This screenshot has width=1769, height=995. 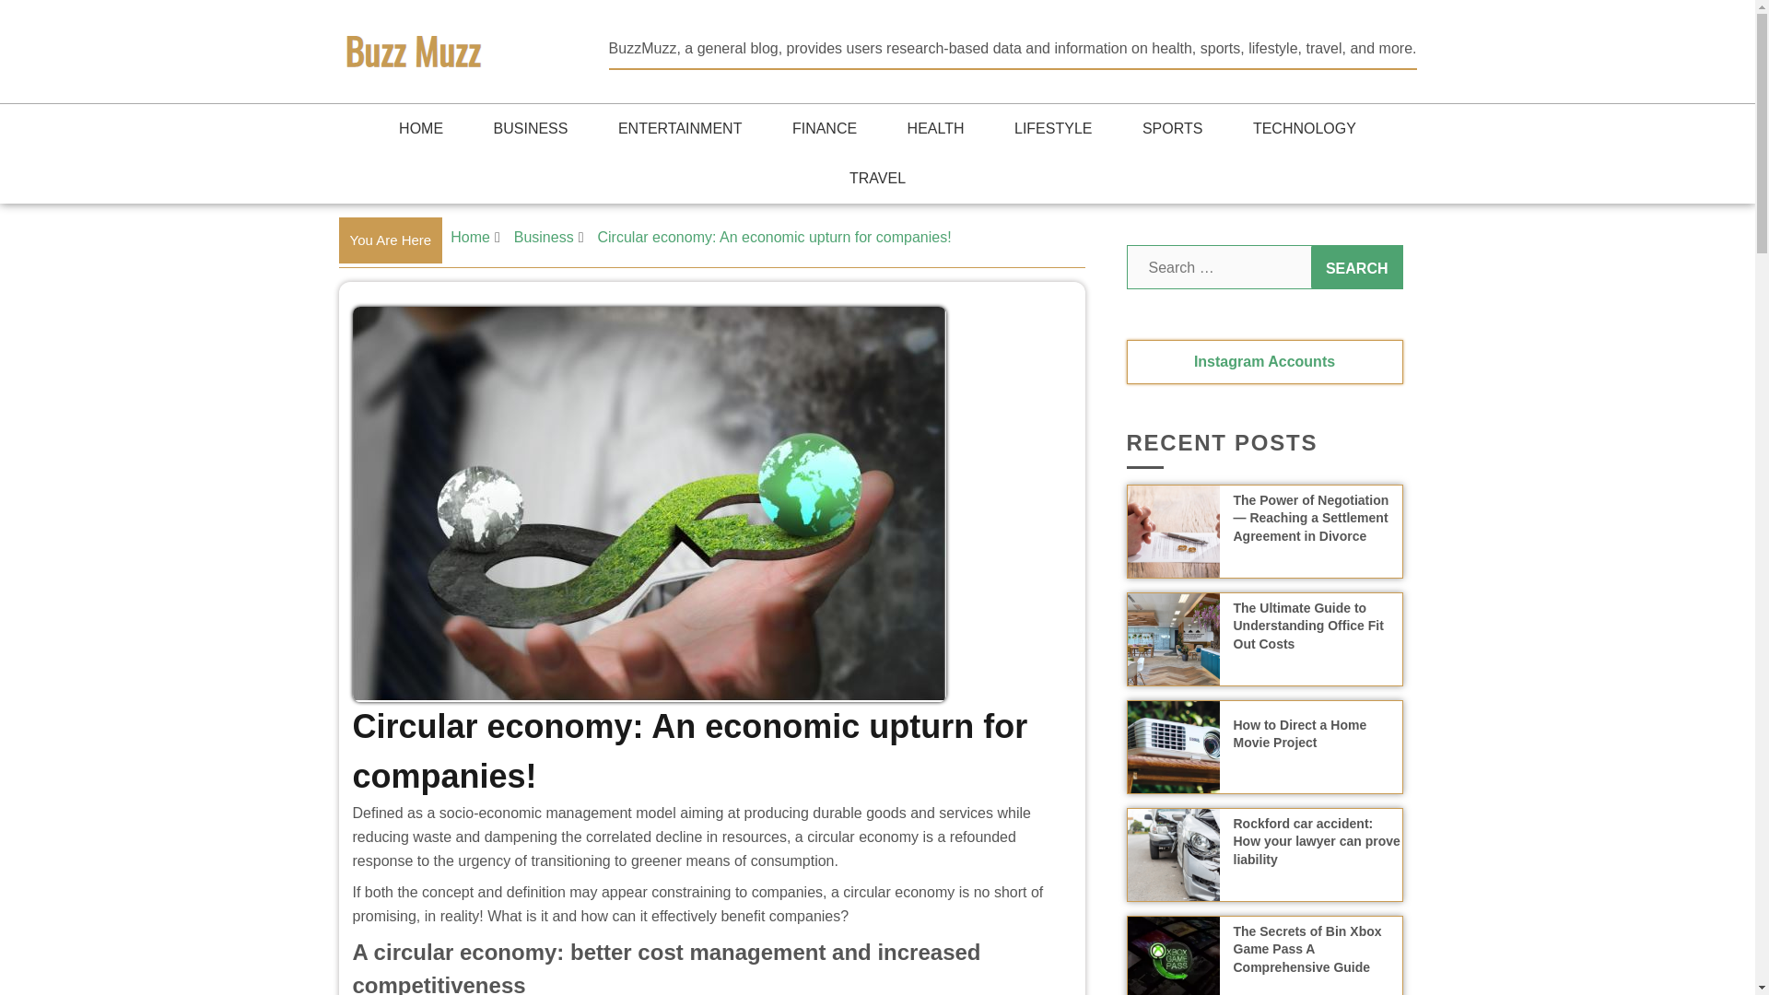 What do you see at coordinates (1305, 129) in the screenshot?
I see `TECHNOLOGY` at bounding box center [1305, 129].